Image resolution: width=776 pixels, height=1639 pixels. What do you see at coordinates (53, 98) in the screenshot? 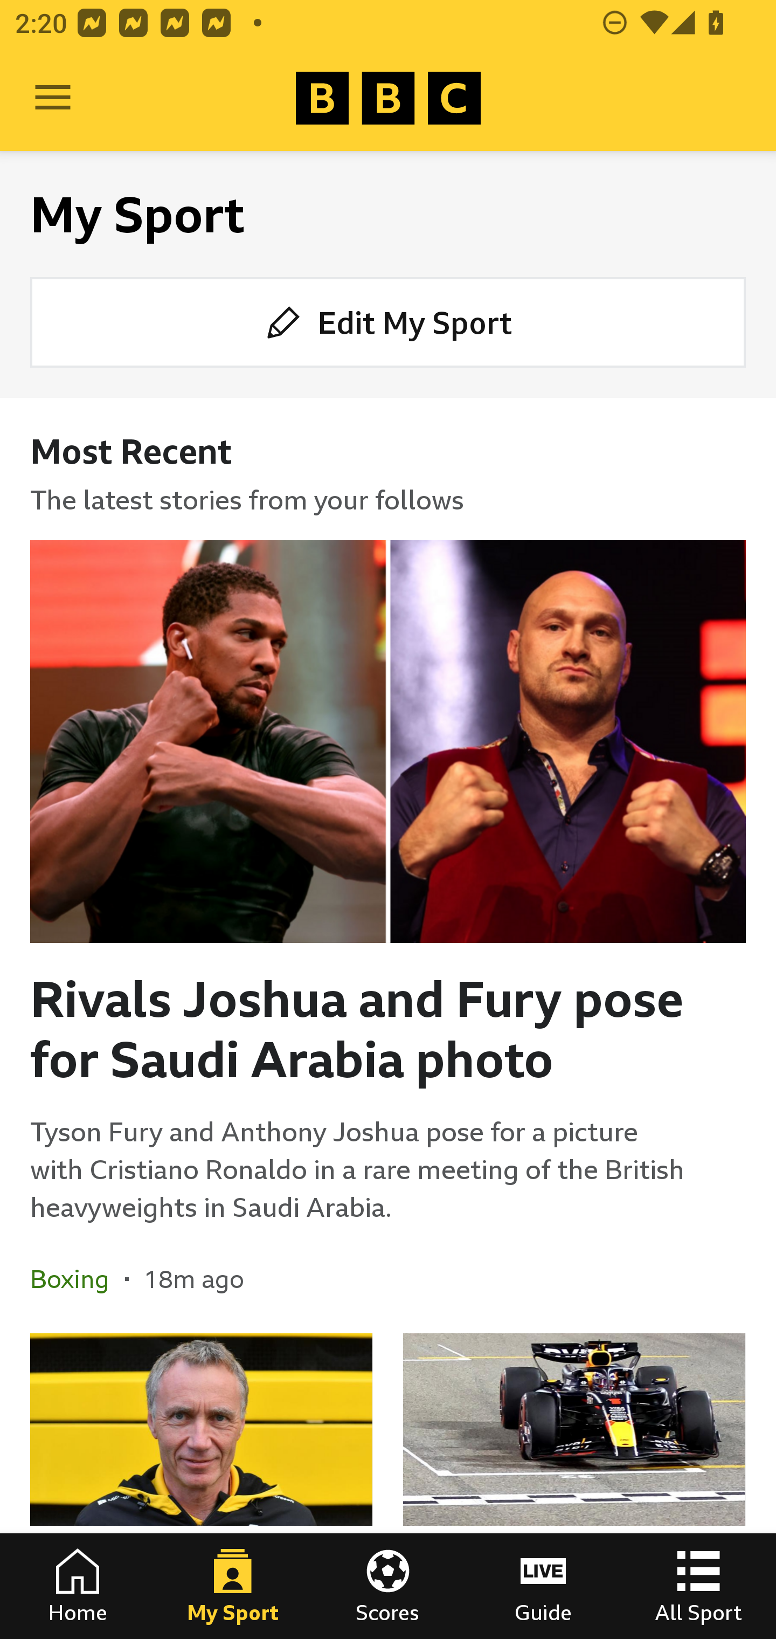
I see `Open Menu` at bounding box center [53, 98].